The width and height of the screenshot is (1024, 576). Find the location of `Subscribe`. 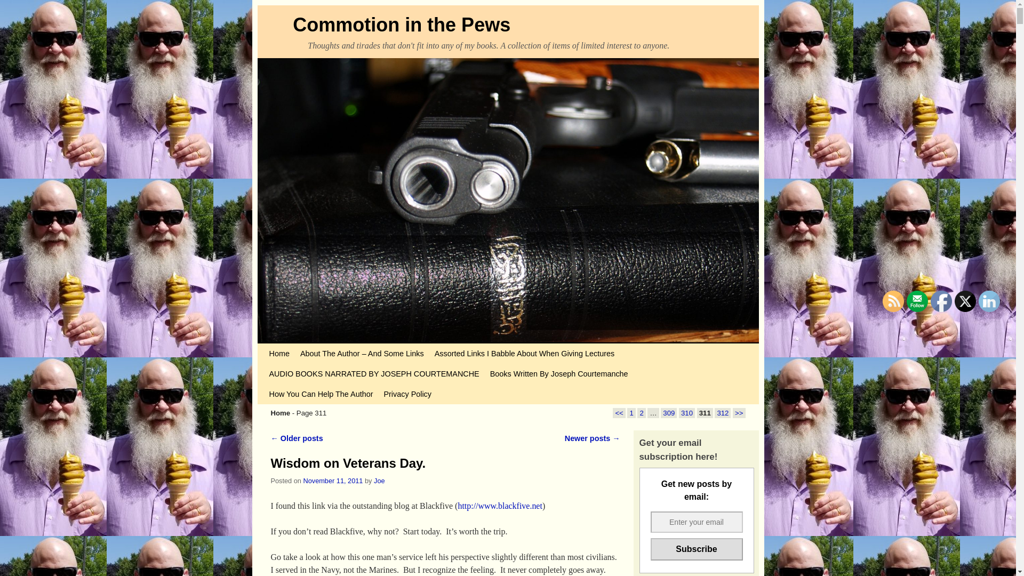

Subscribe is located at coordinates (697, 549).